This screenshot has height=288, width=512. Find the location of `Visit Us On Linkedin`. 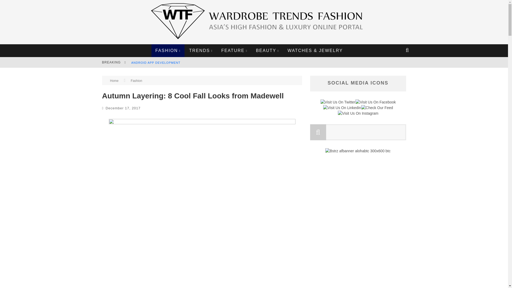

Visit Us On Linkedin is located at coordinates (342, 108).